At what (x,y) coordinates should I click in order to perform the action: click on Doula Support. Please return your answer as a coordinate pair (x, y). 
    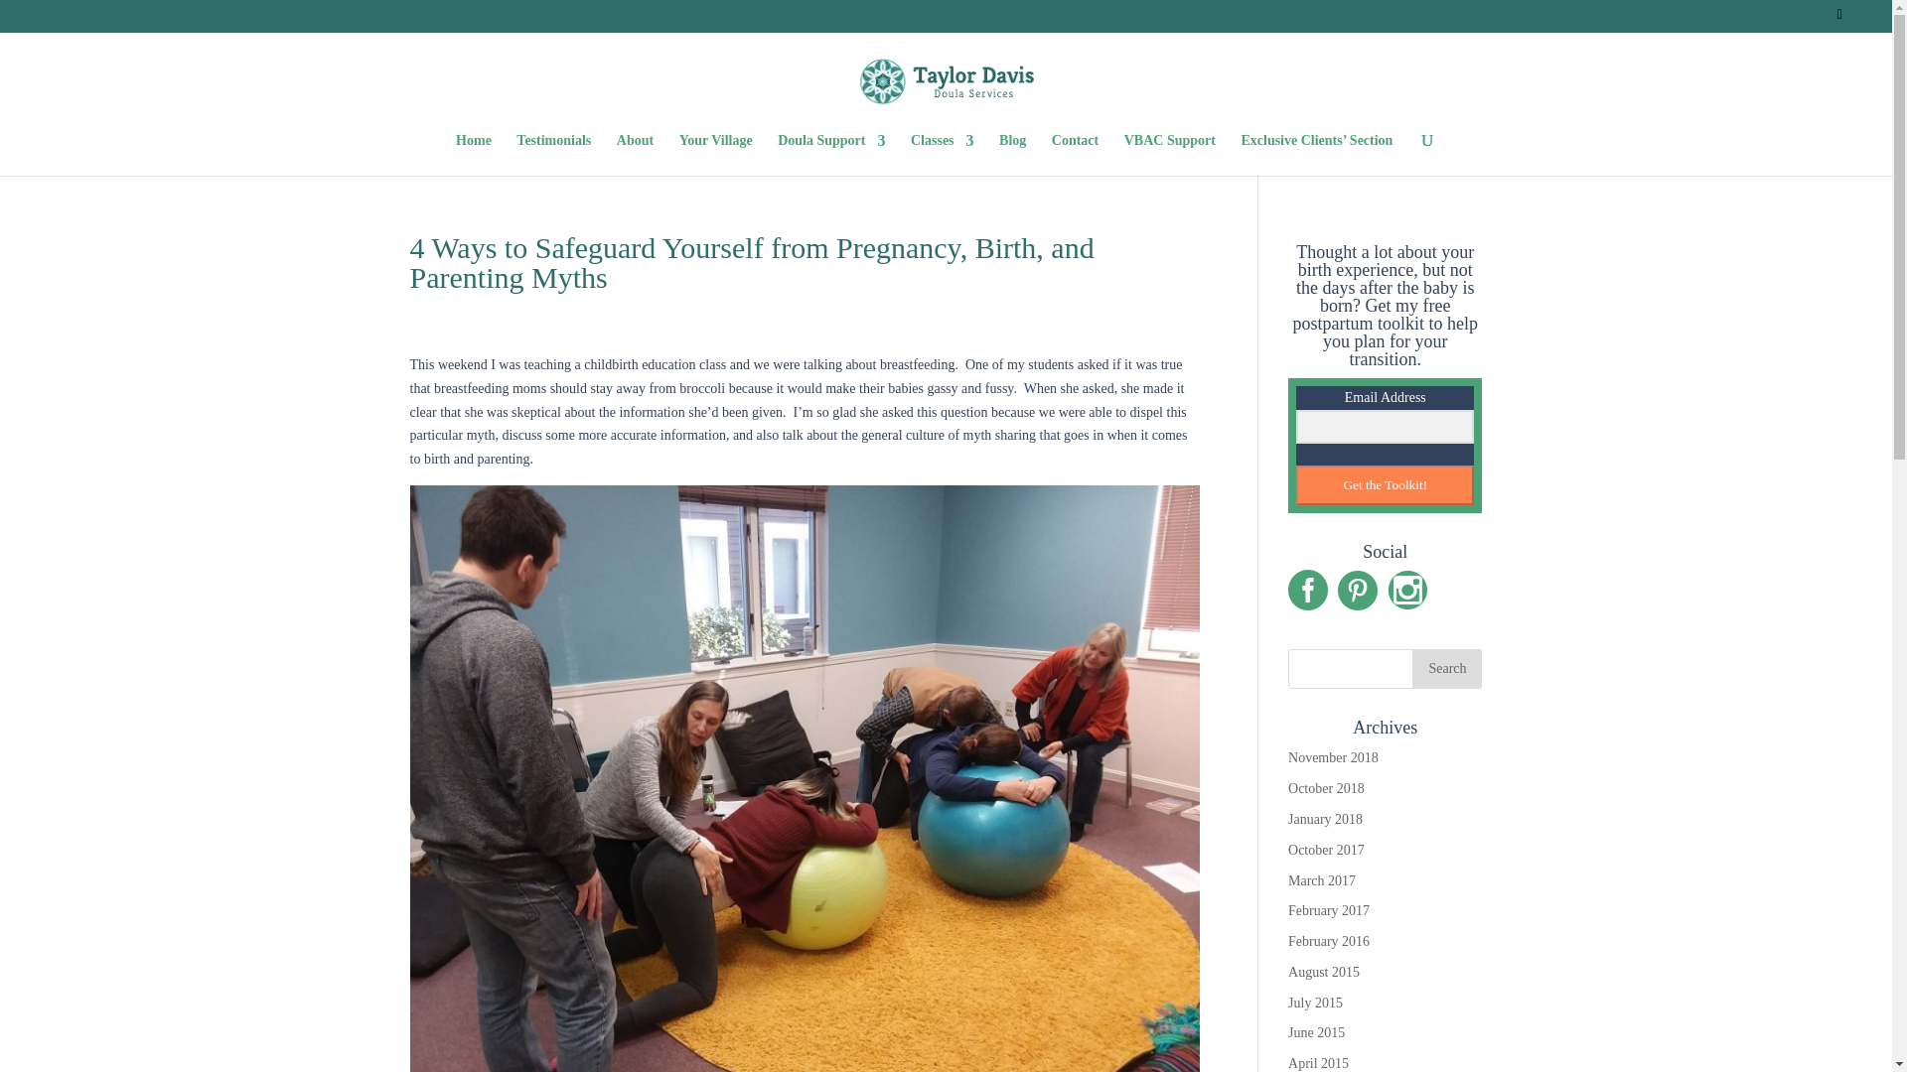
    Looking at the image, I should click on (830, 155).